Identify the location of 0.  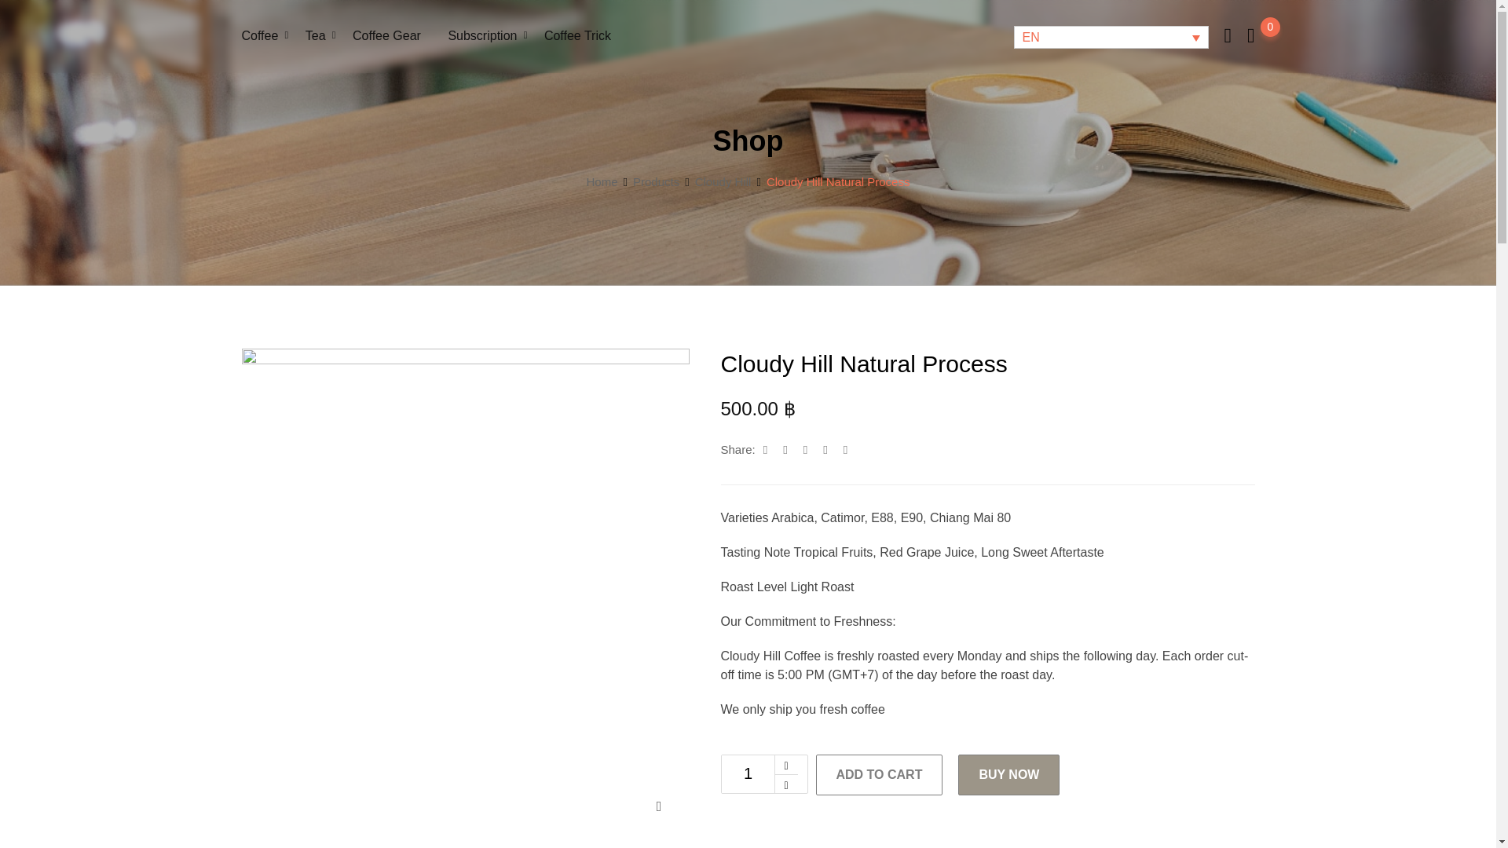
(1250, 36).